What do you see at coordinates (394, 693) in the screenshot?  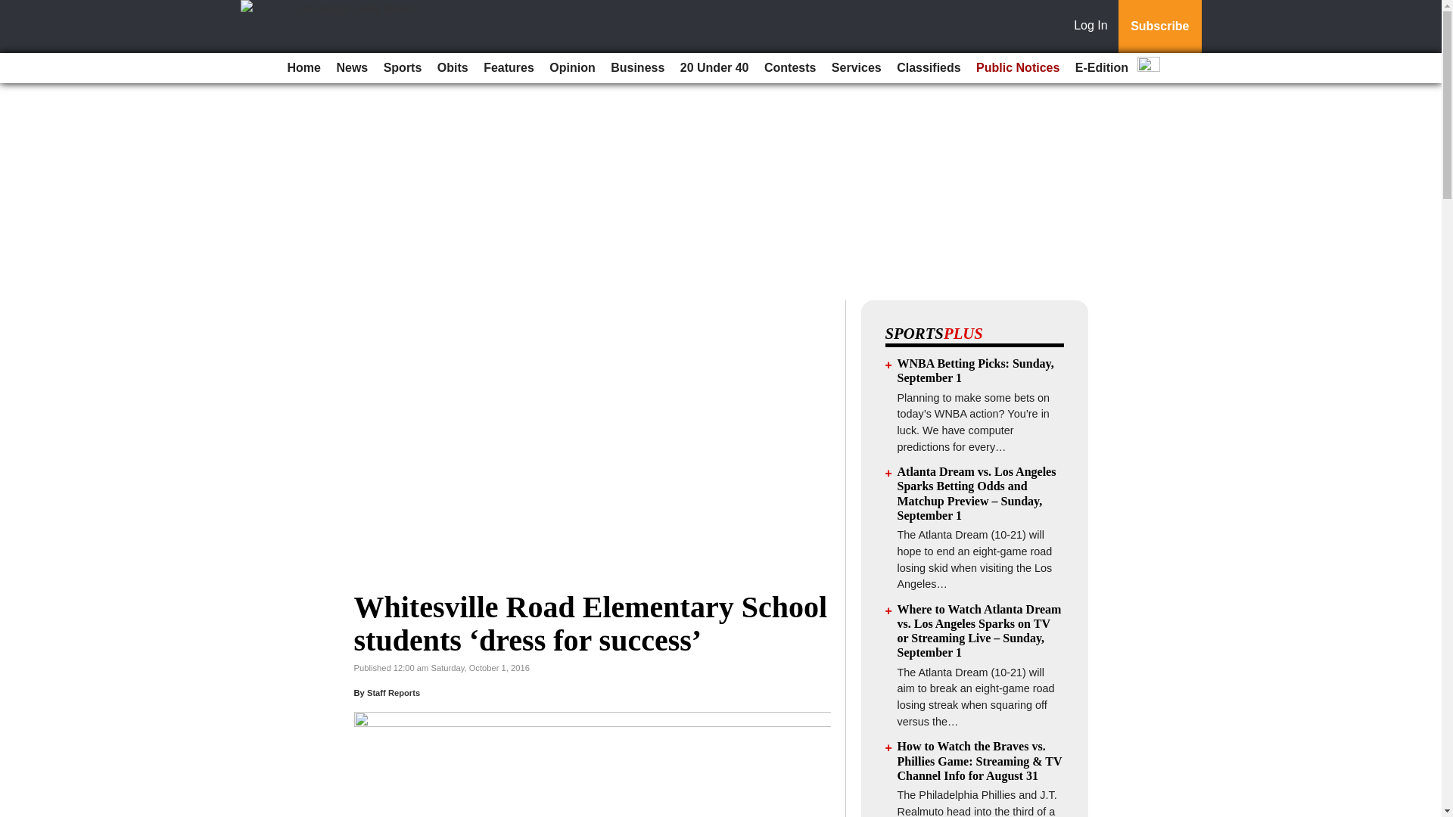 I see `Staff Reports` at bounding box center [394, 693].